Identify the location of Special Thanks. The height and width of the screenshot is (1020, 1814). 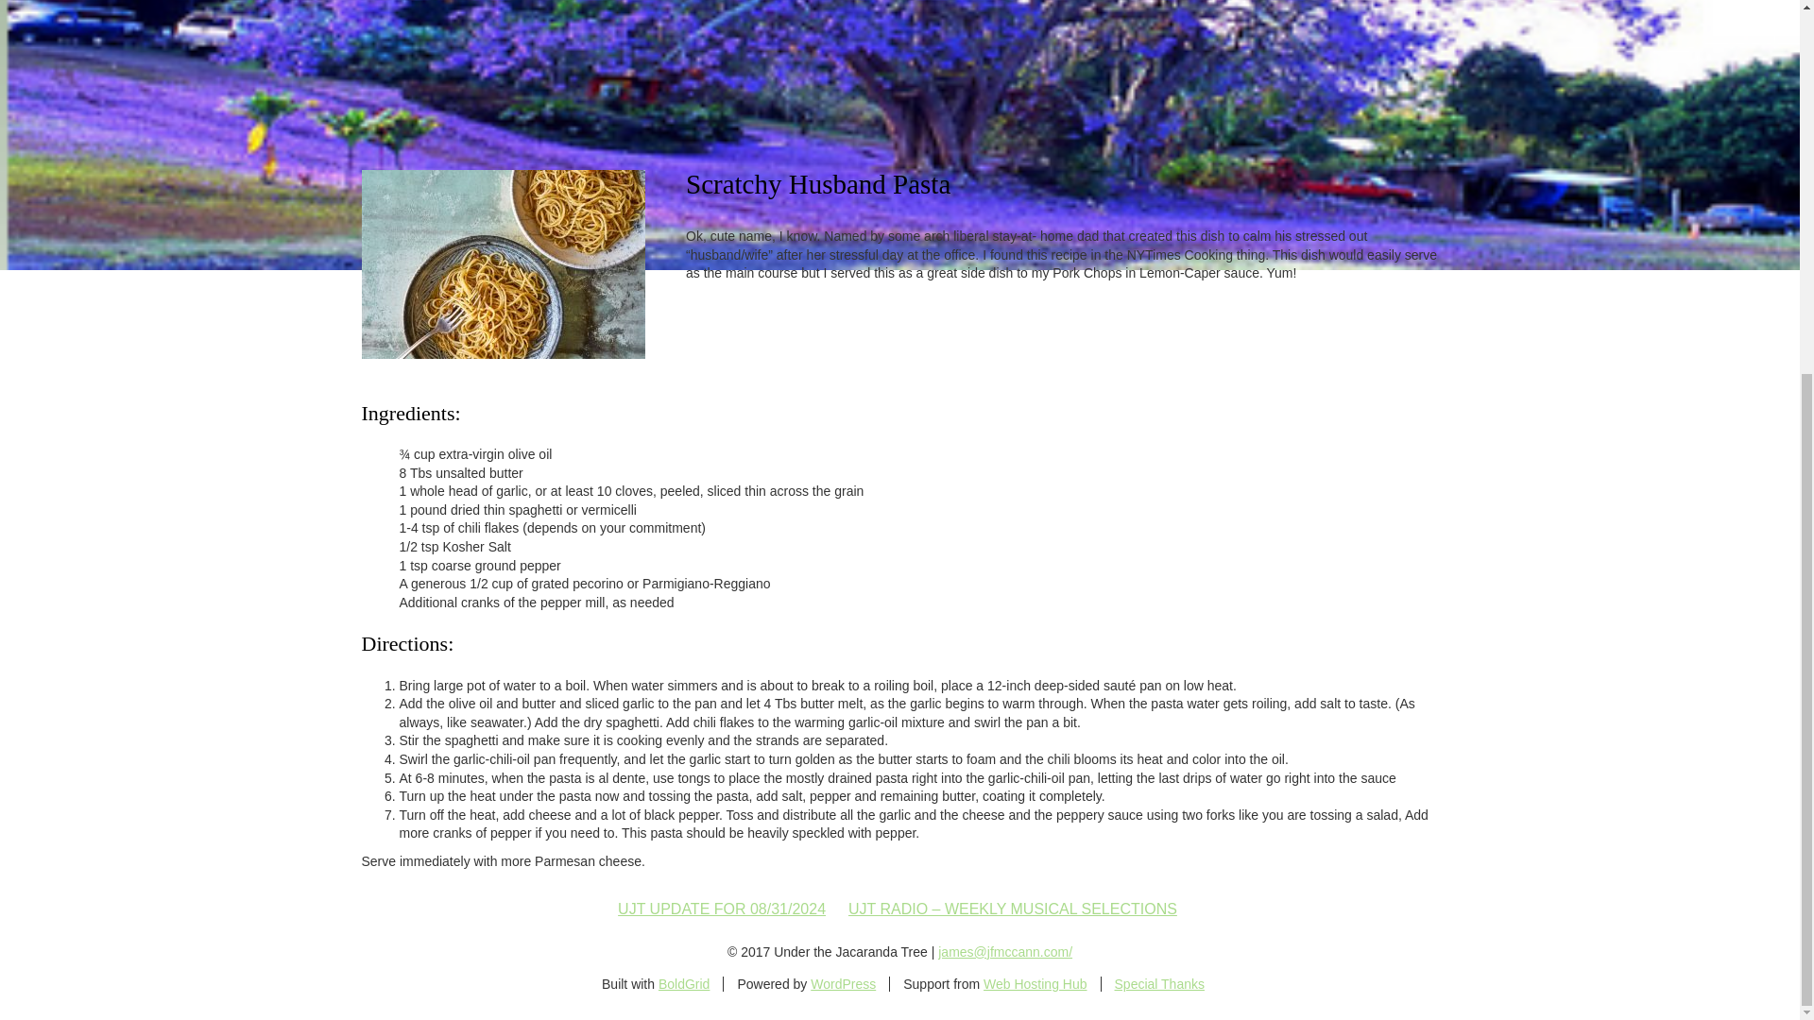
(1159, 983).